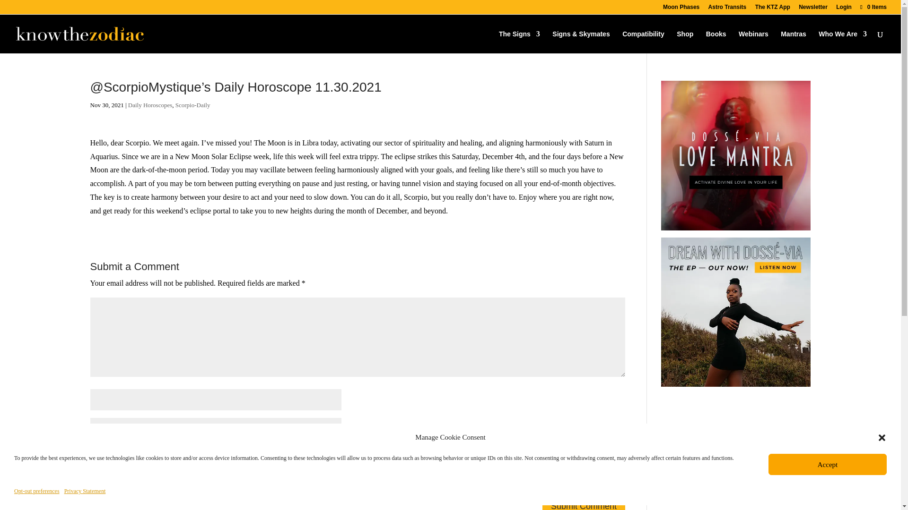 The width and height of the screenshot is (908, 510). Describe the element at coordinates (584, 503) in the screenshot. I see `Submit Comment` at that location.